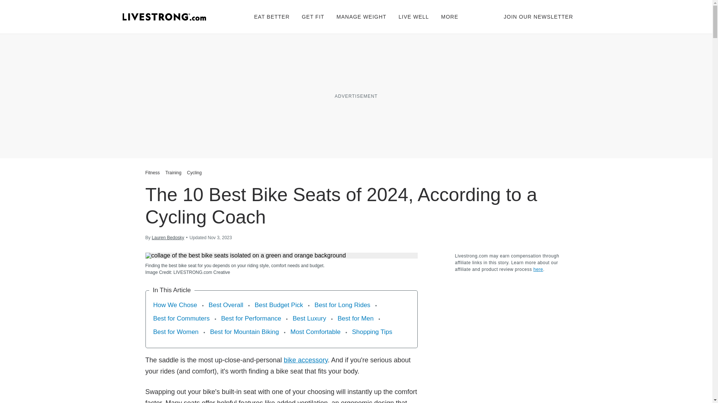 This screenshot has width=718, height=403. I want to click on GET FIT, so click(313, 16).